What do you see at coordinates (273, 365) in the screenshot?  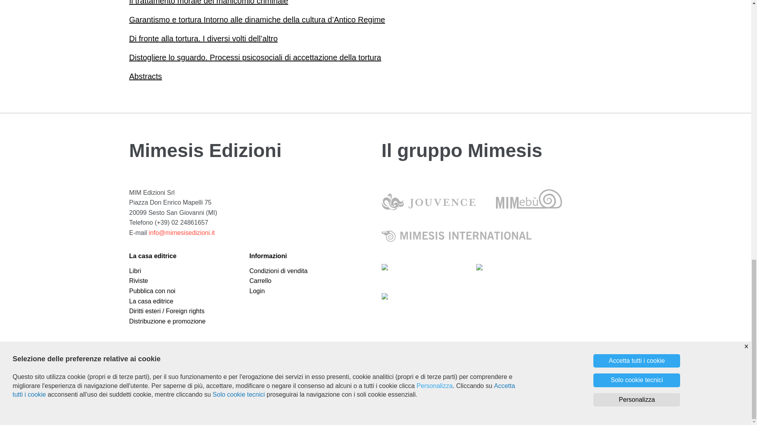 I see `Seguici su Twitter` at bounding box center [273, 365].